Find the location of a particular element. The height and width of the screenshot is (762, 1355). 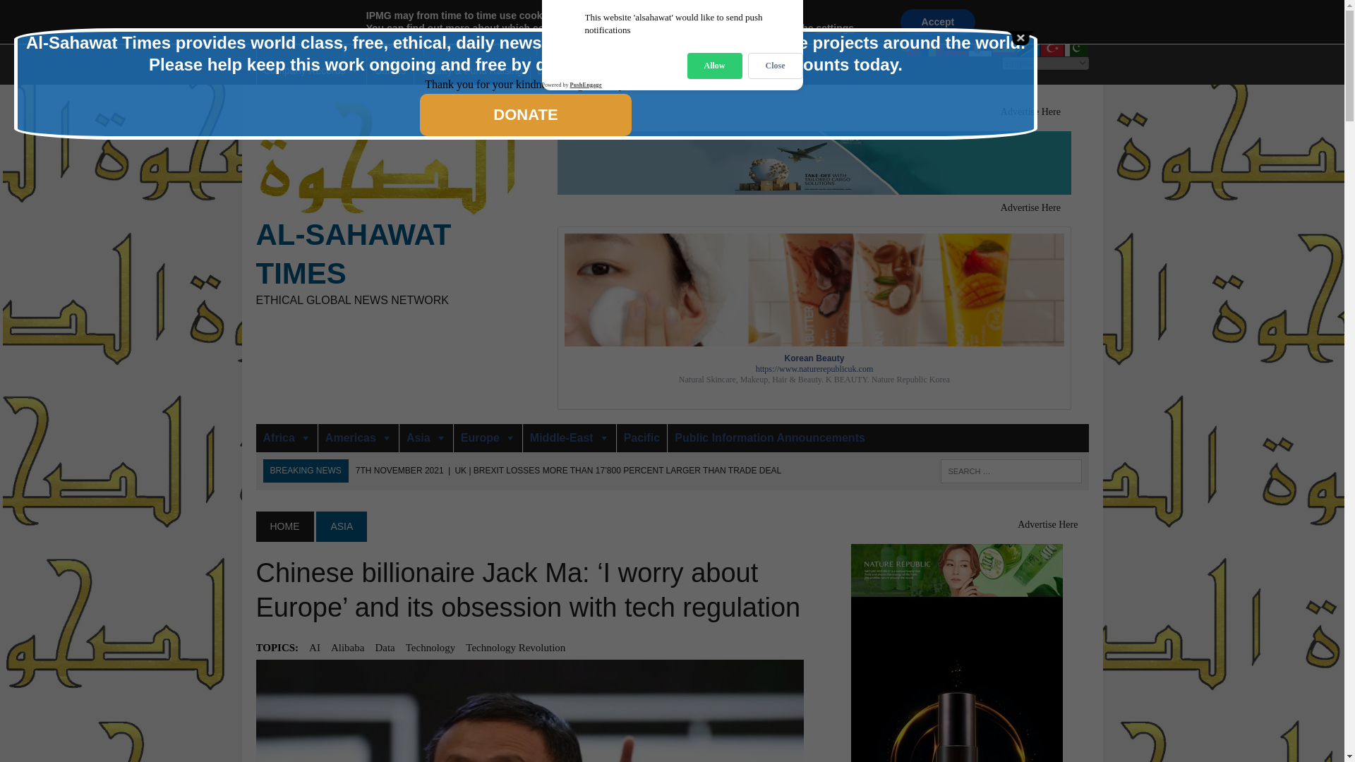

Careers is located at coordinates (598, 14).